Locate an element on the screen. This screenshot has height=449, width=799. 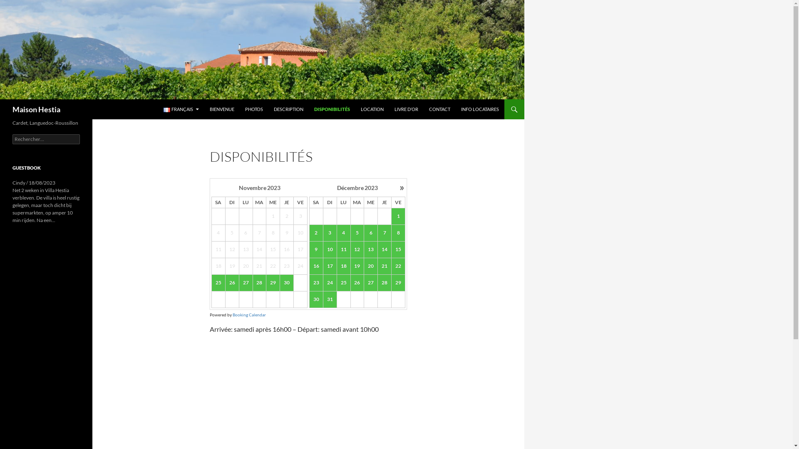
12 is located at coordinates (357, 250).